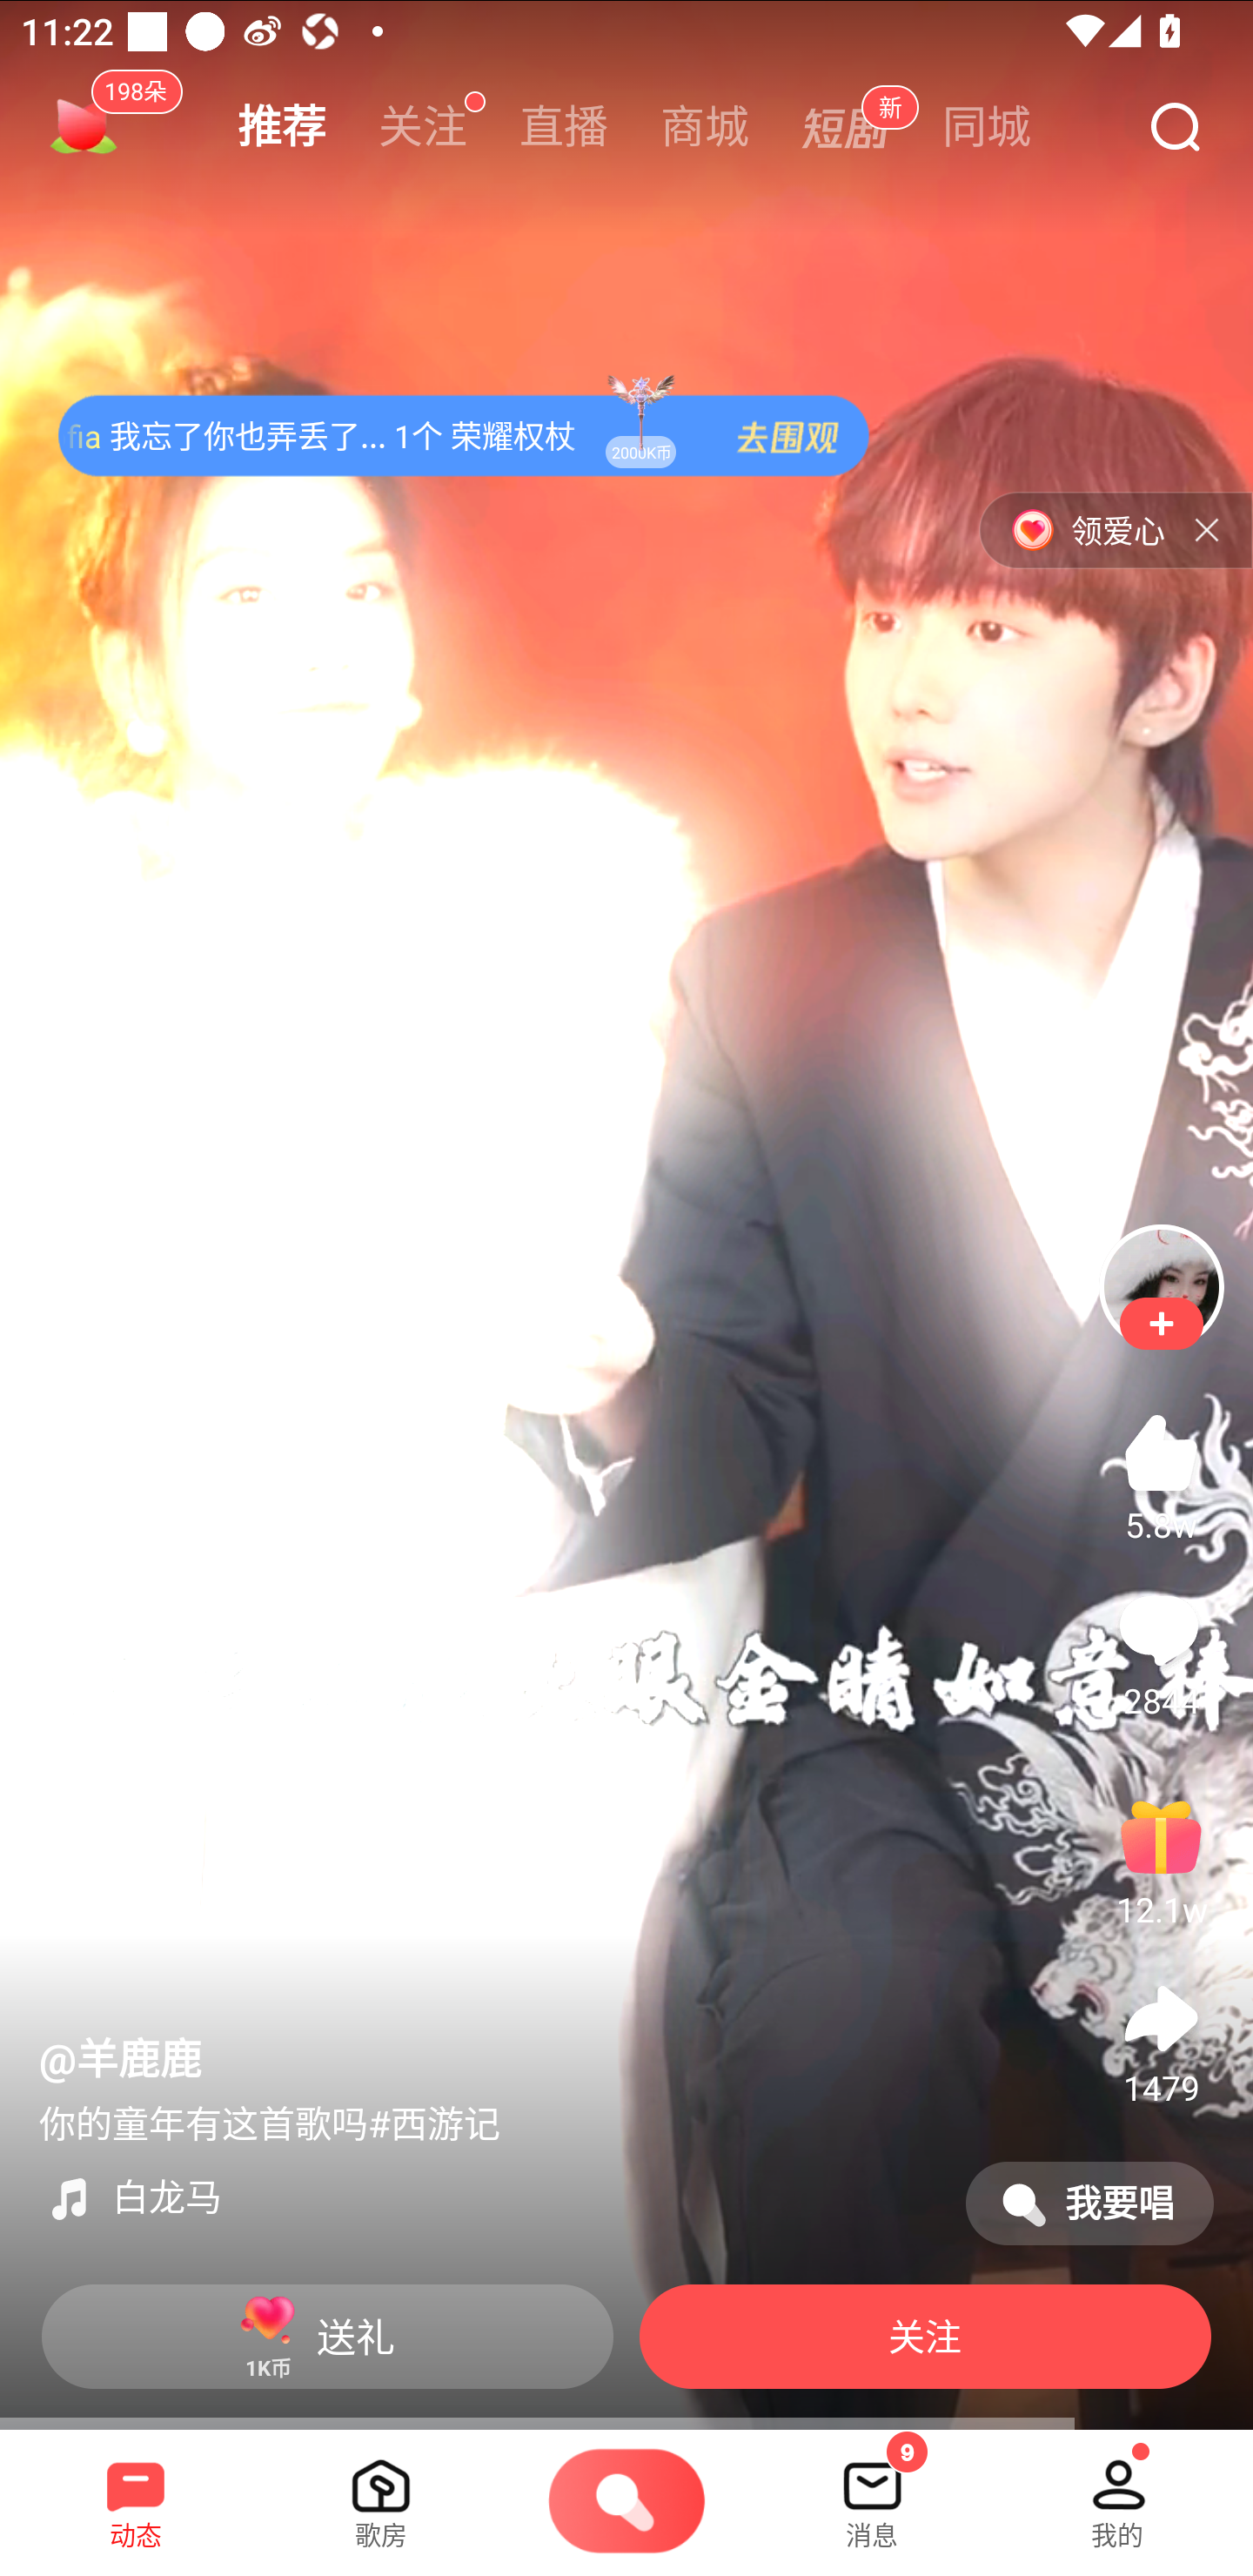 This screenshot has height=2576, width=1253. I want to click on 推荐, so click(282, 127).